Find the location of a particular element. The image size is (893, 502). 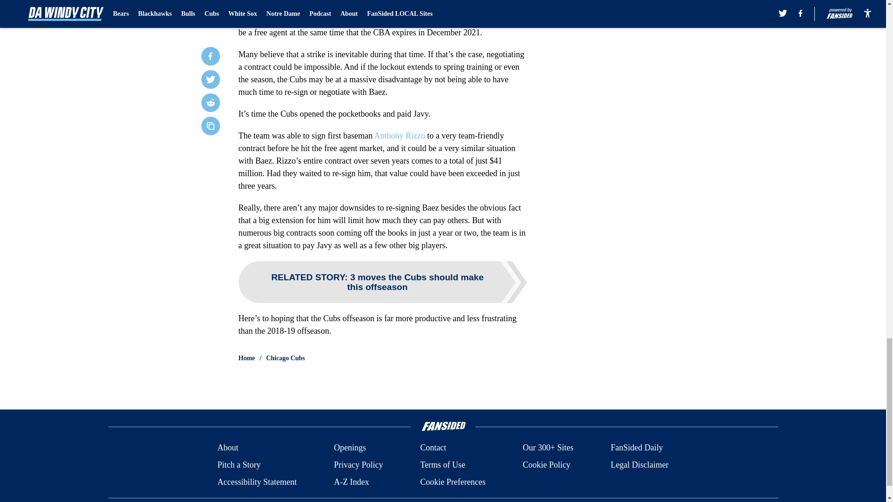

A-Z Index is located at coordinates (351, 482).